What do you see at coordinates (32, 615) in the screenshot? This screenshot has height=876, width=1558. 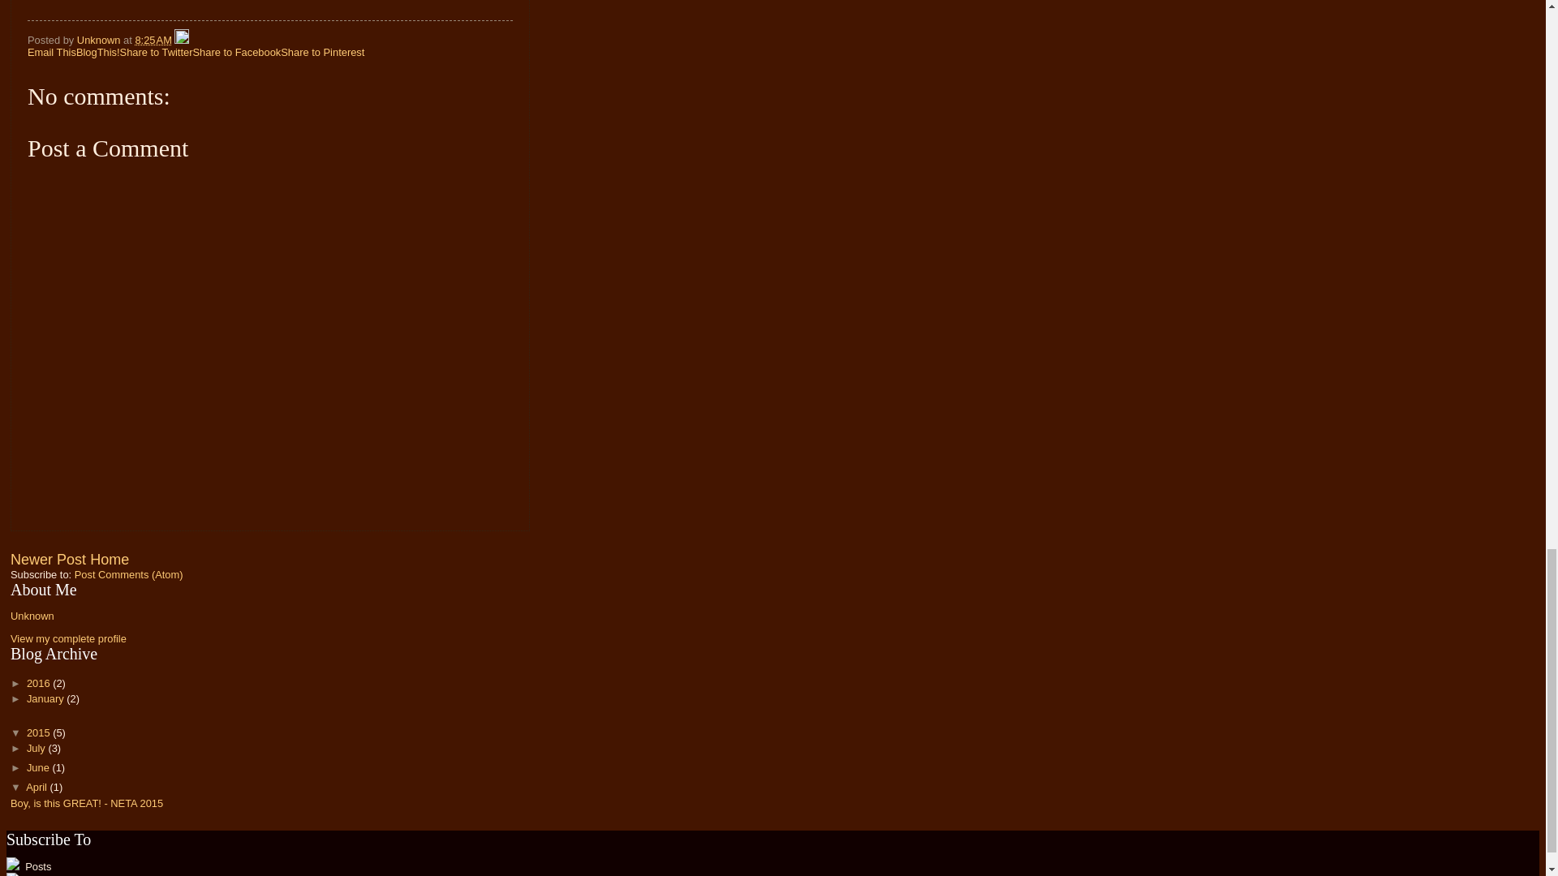 I see `Unknown` at bounding box center [32, 615].